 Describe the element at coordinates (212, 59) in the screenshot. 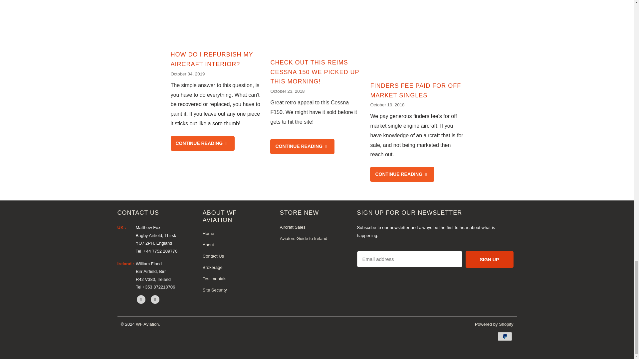

I see `How do I refurbish my aircraft interior?` at that location.